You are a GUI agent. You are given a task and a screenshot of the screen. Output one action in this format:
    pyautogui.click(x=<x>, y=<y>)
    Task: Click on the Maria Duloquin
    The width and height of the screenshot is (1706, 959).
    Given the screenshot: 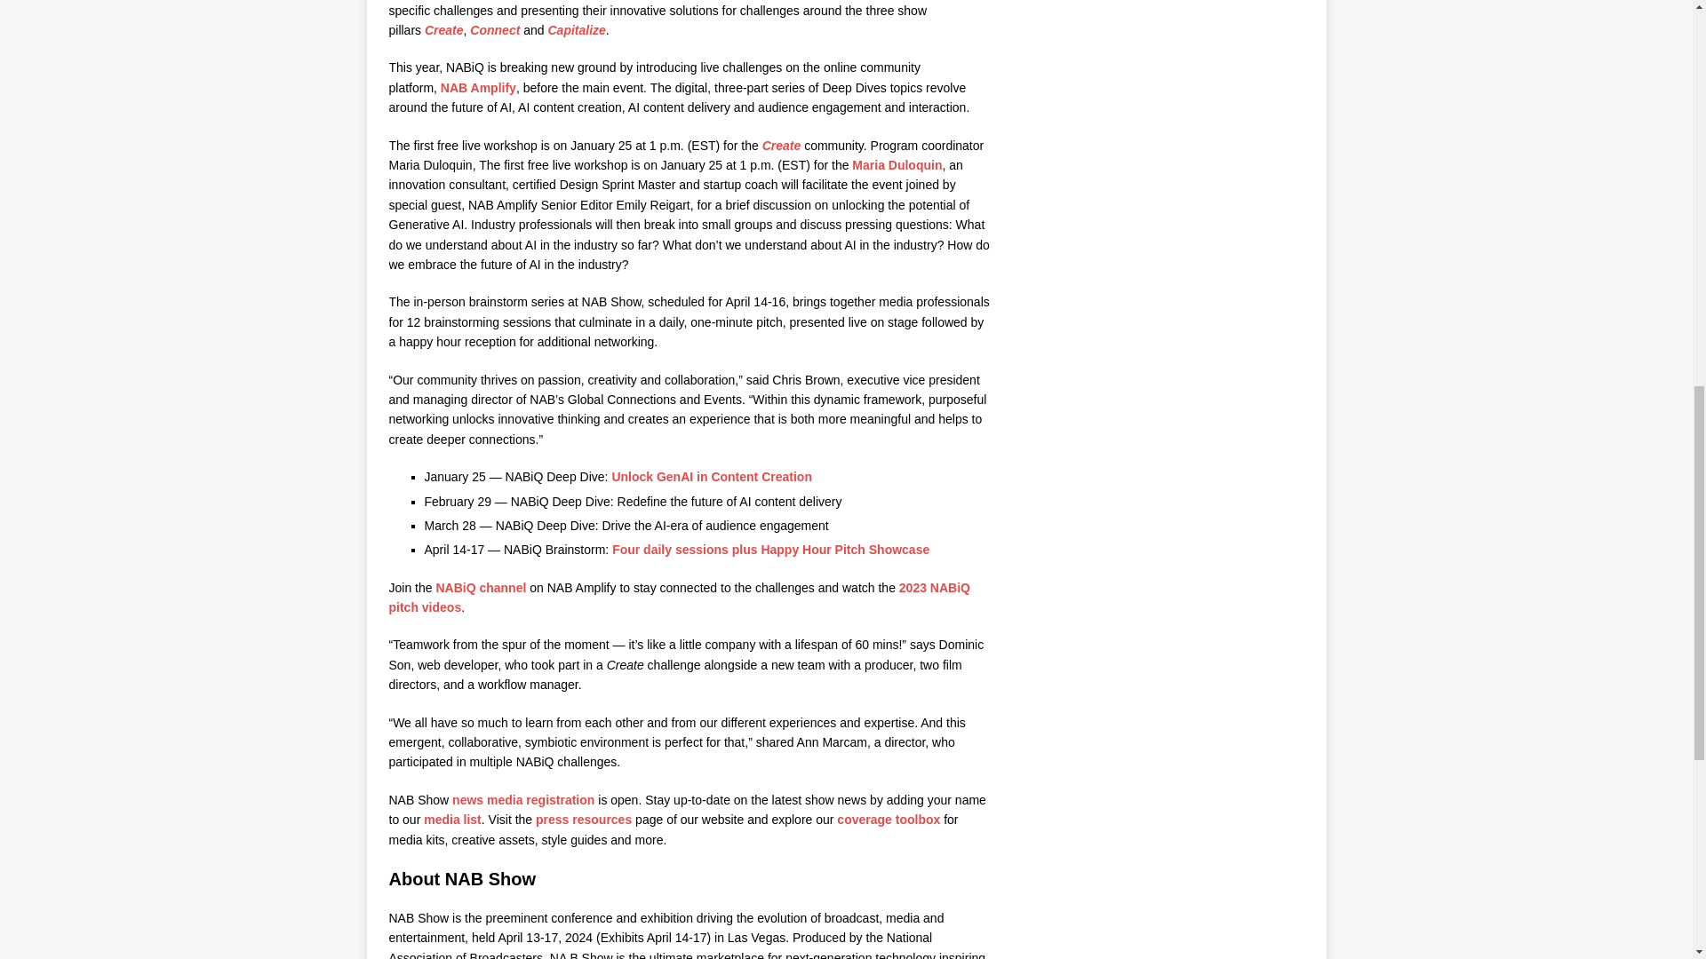 What is the action you would take?
    pyautogui.click(x=896, y=165)
    